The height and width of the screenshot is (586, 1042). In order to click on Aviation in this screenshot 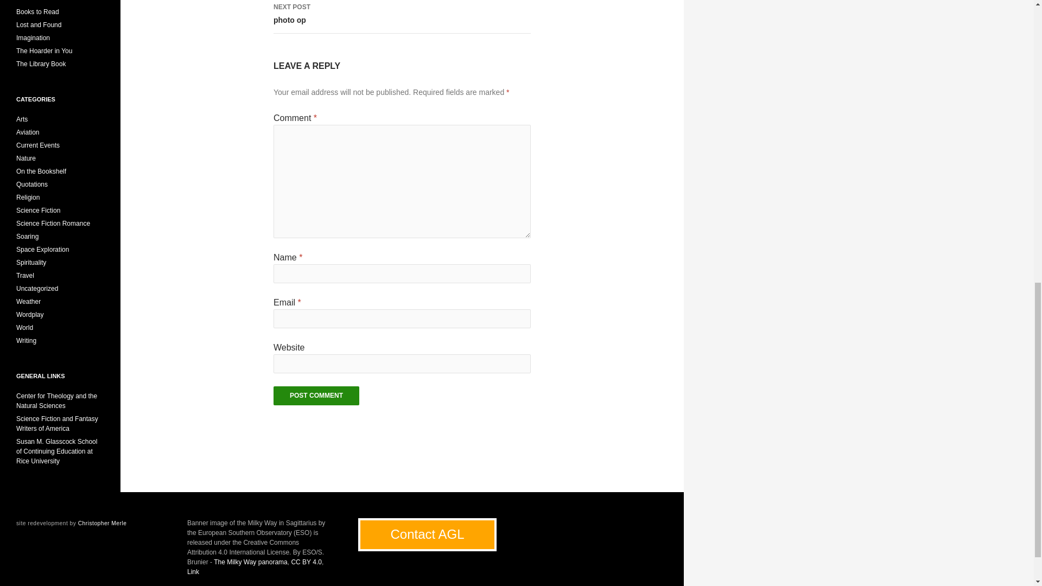, I will do `click(28, 132)`.